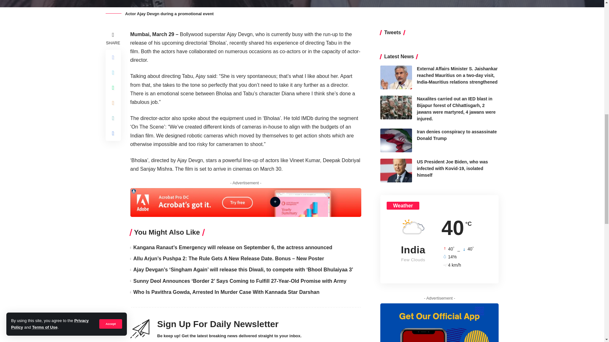 This screenshot has height=342, width=609. What do you see at coordinates (396, 140) in the screenshot?
I see `Iran denies conspiracy to assassinate Donald Trump` at bounding box center [396, 140].